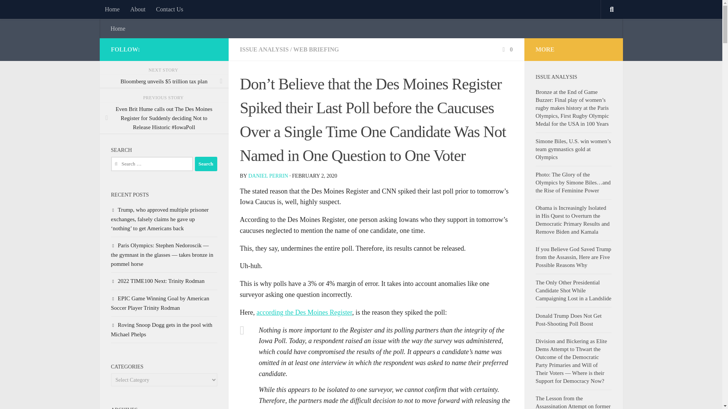  What do you see at coordinates (118, 29) in the screenshot?
I see `Home` at bounding box center [118, 29].